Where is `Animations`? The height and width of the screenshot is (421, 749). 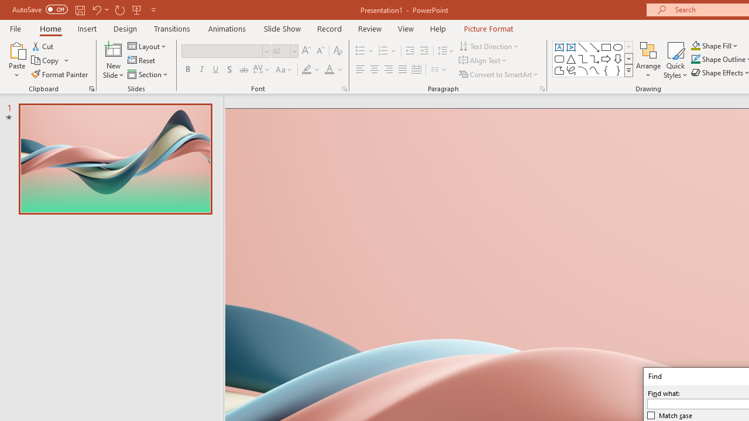
Animations is located at coordinates (227, 28).